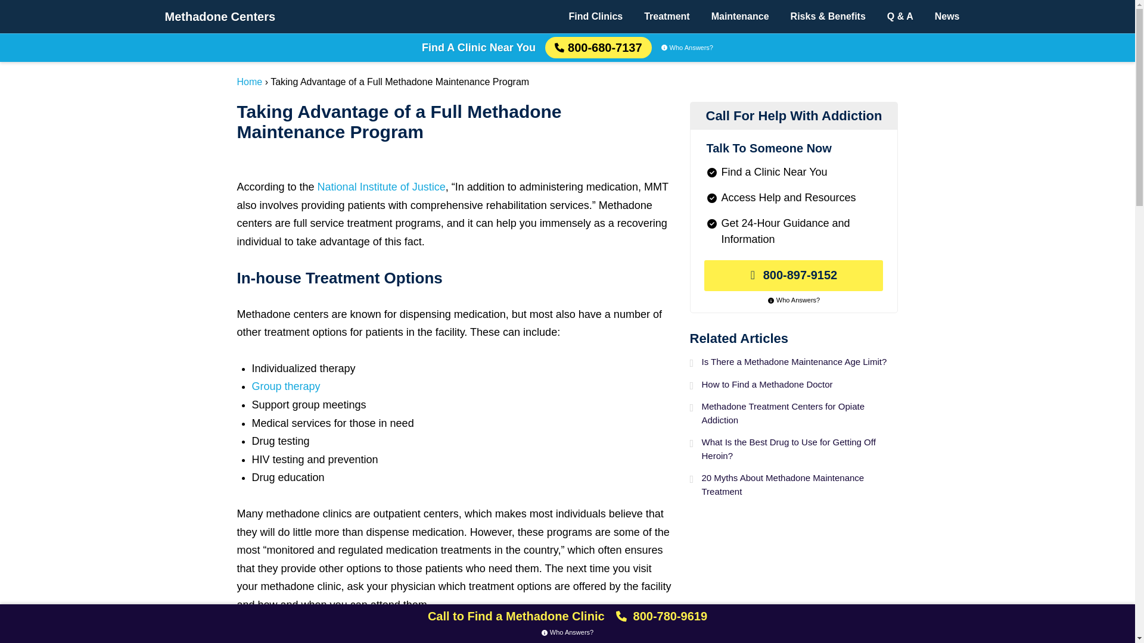 This screenshot has width=1144, height=643. I want to click on Methadone Treatment Centers for Opiate Addiction, so click(800, 413).